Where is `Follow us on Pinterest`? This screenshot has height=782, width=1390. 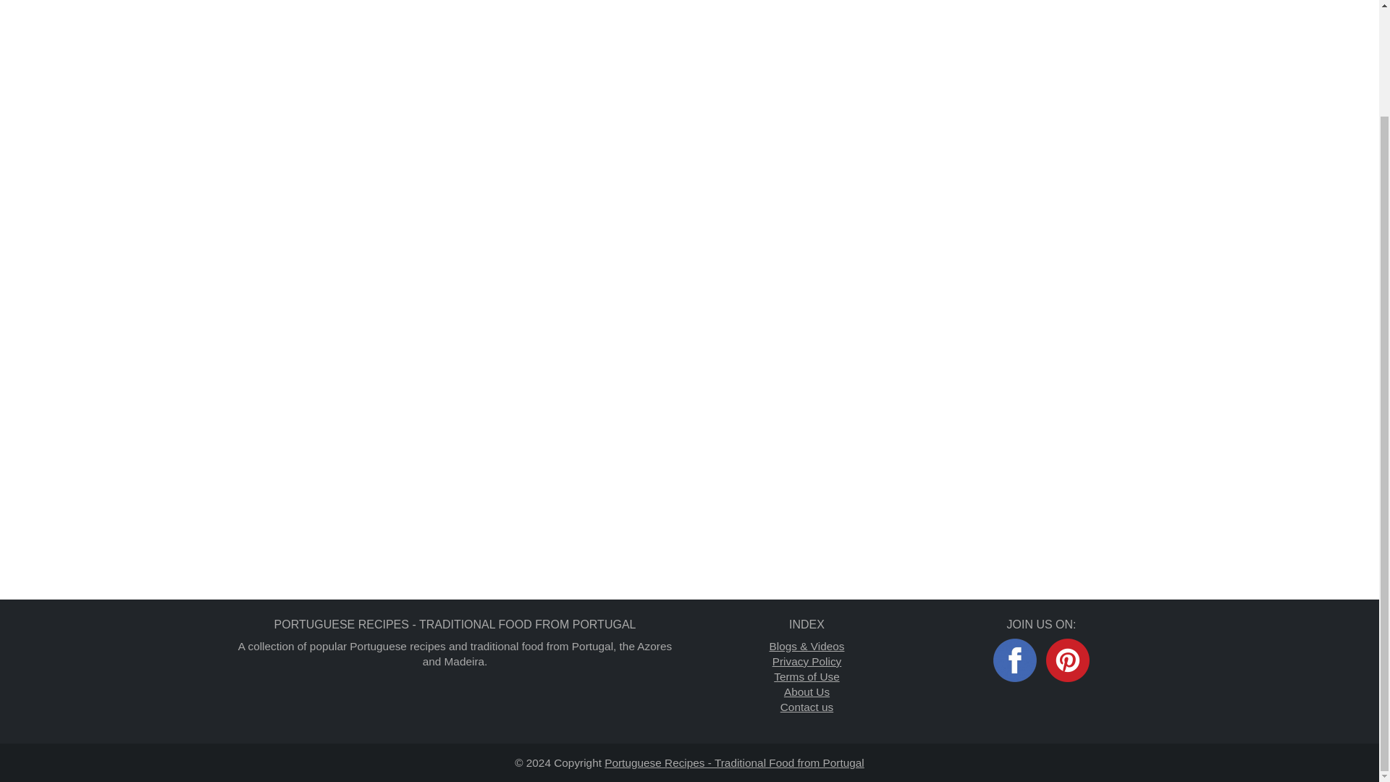 Follow us on Pinterest is located at coordinates (1068, 660).